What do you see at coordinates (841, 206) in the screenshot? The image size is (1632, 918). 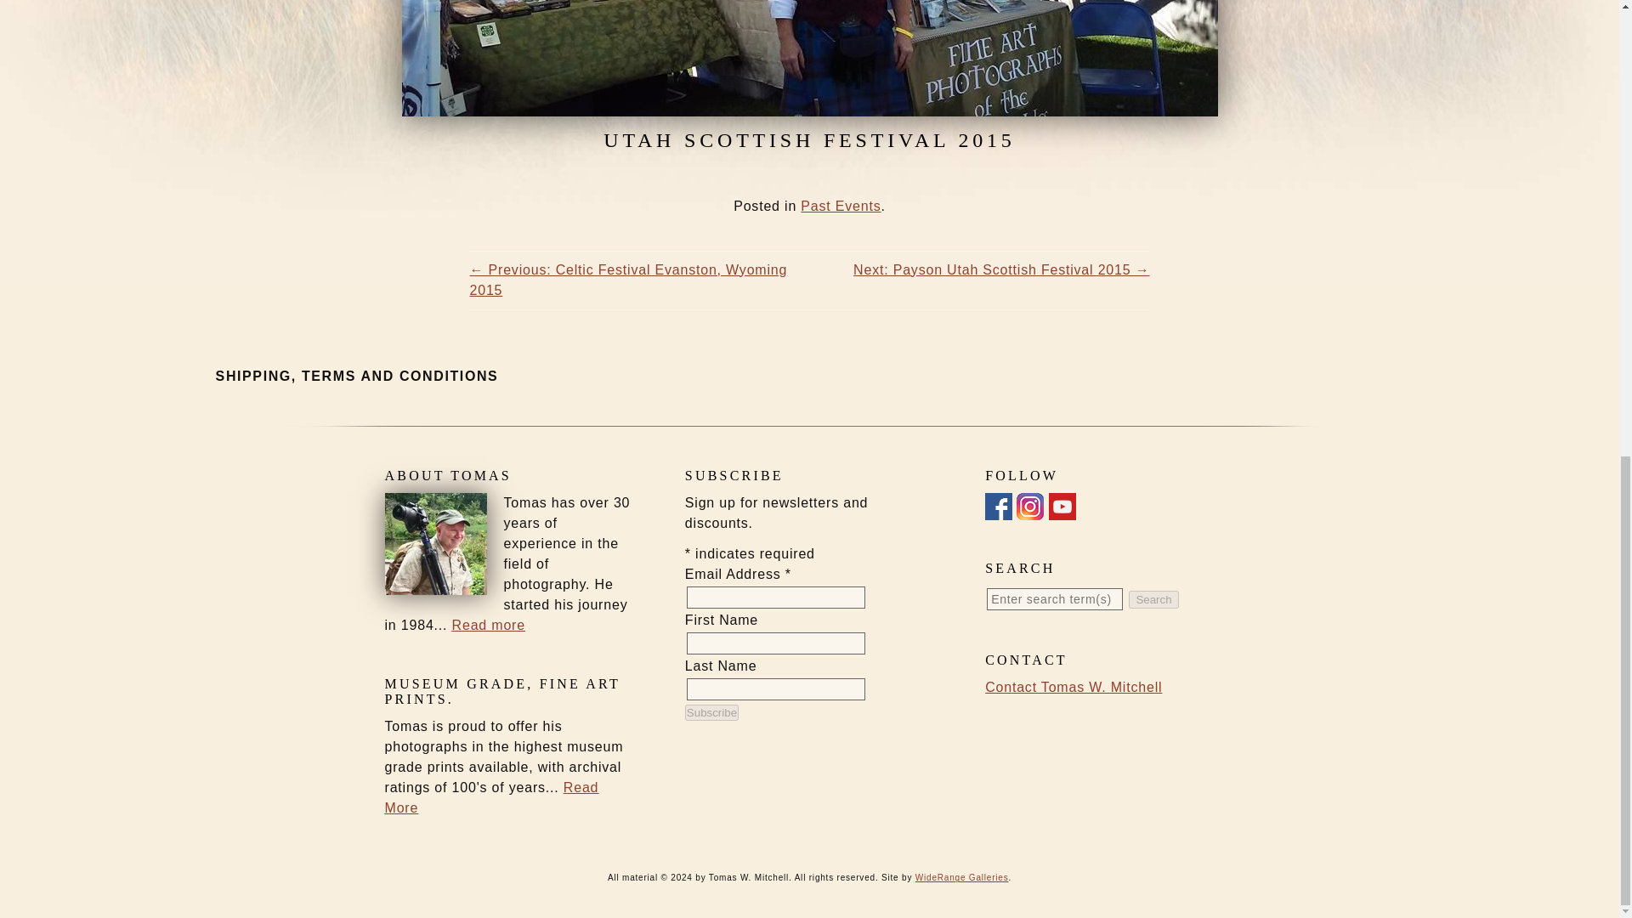 I see `Past Events` at bounding box center [841, 206].